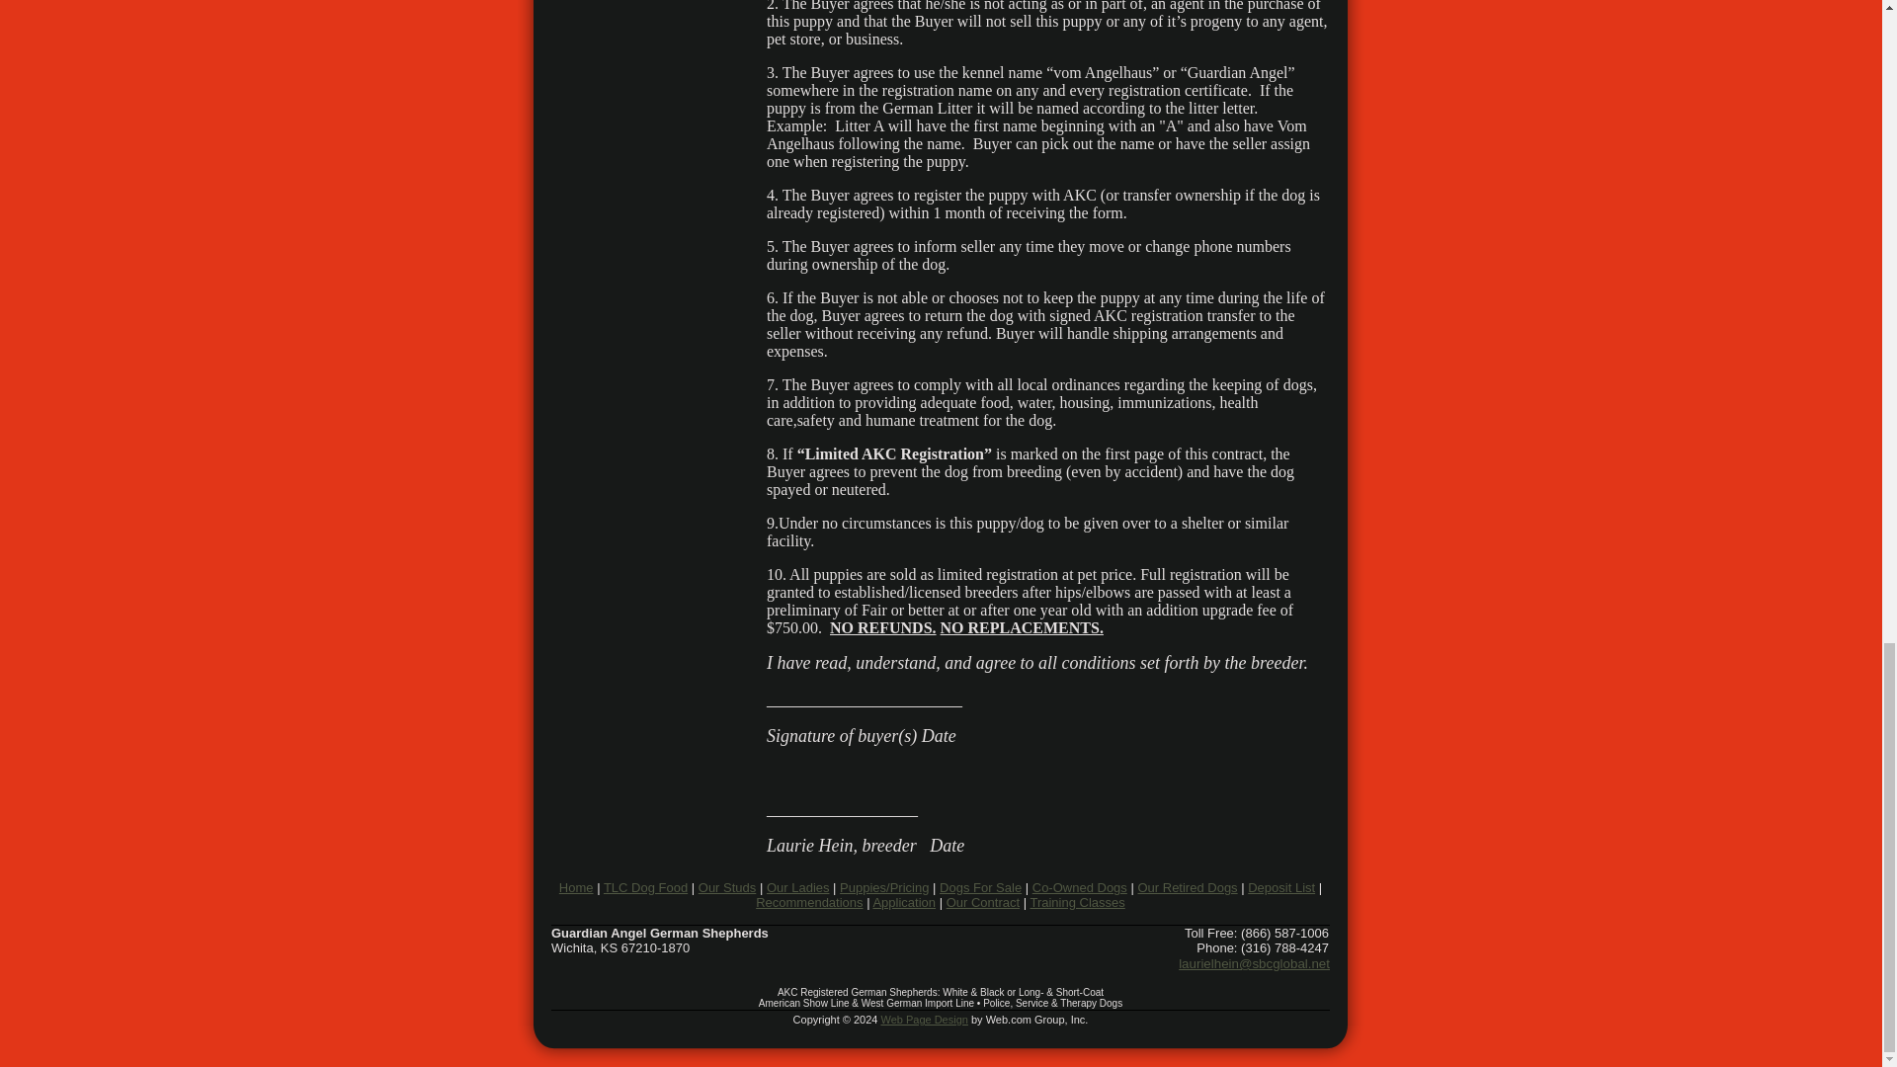 This screenshot has width=1897, height=1067. Describe the element at coordinates (808, 903) in the screenshot. I see `Recommendations` at that location.